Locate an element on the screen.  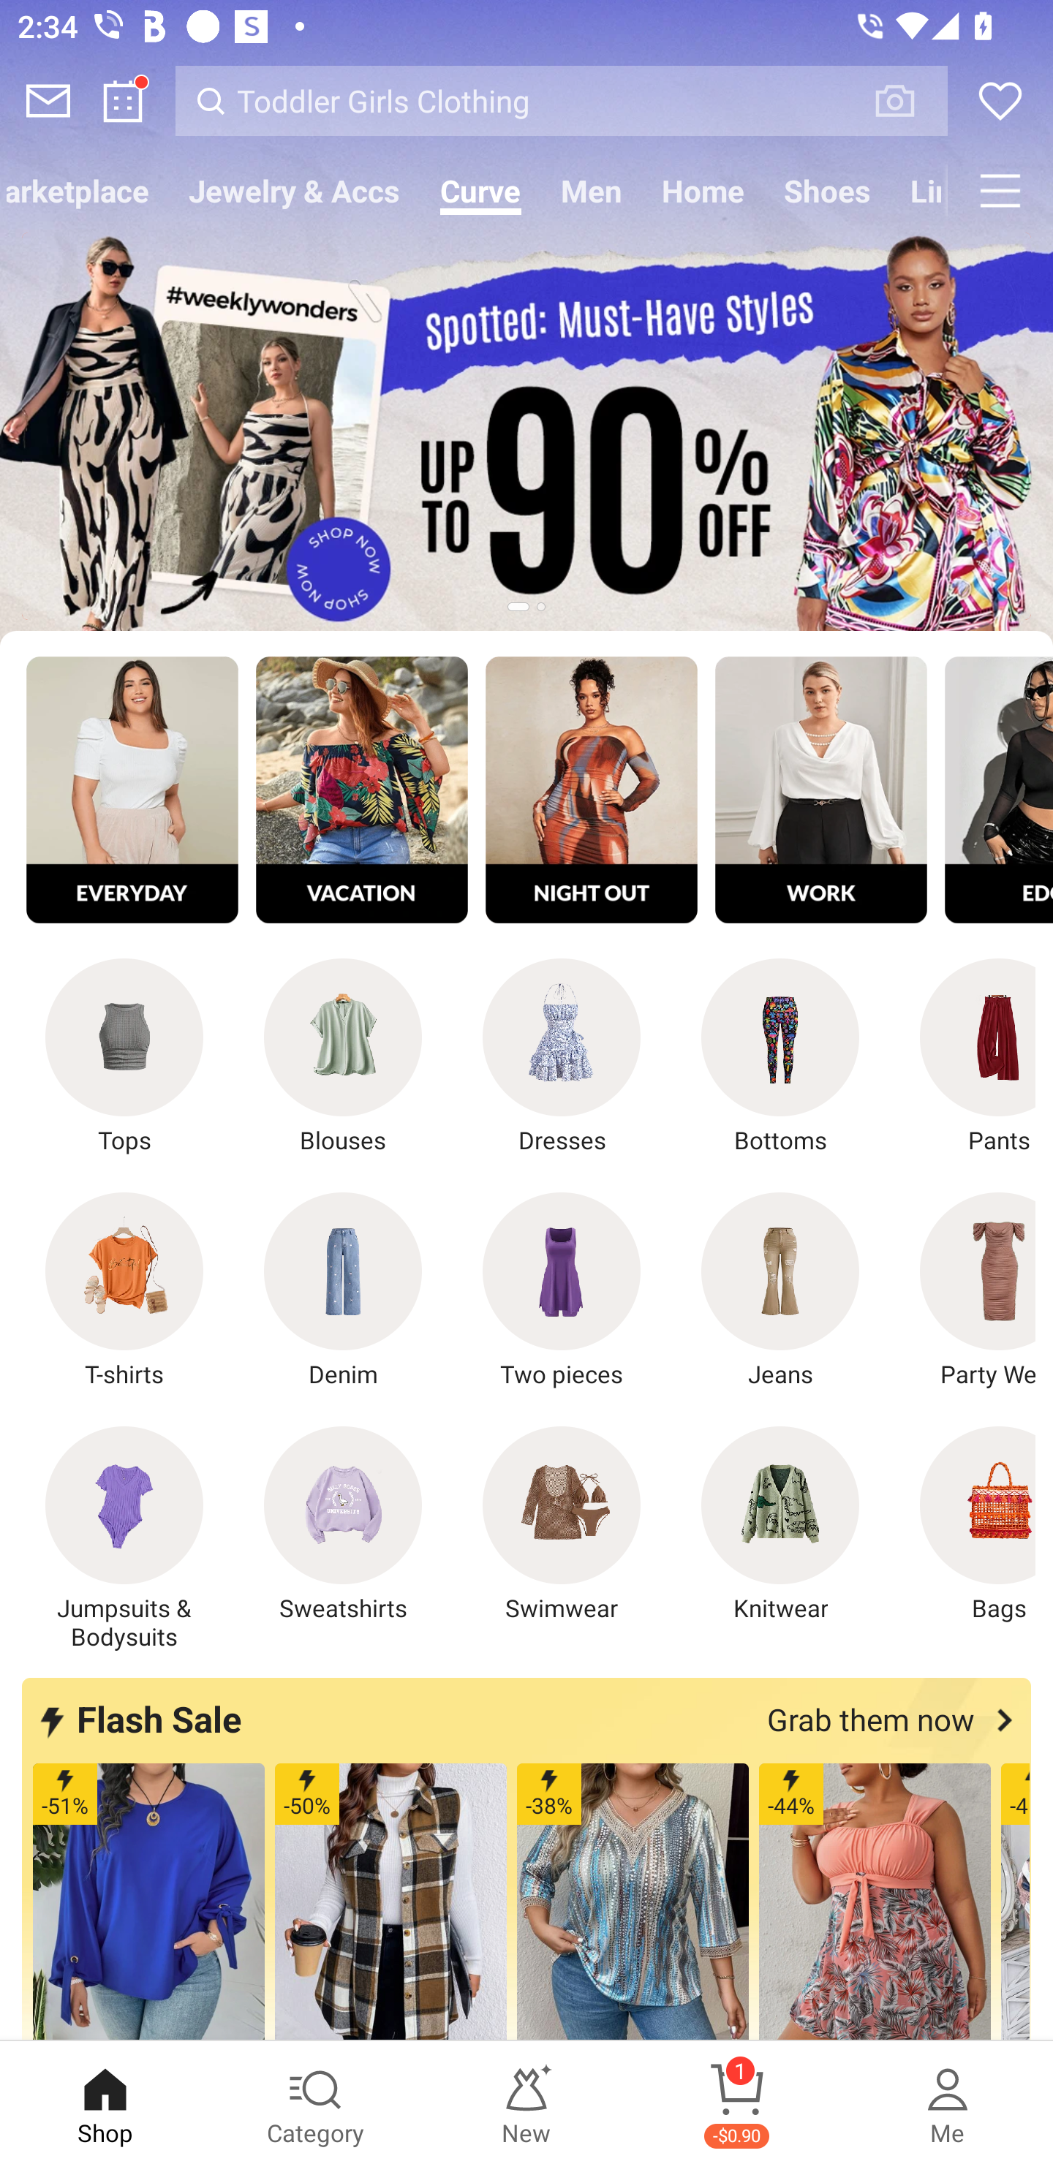
Bags is located at coordinates (963, 1524).